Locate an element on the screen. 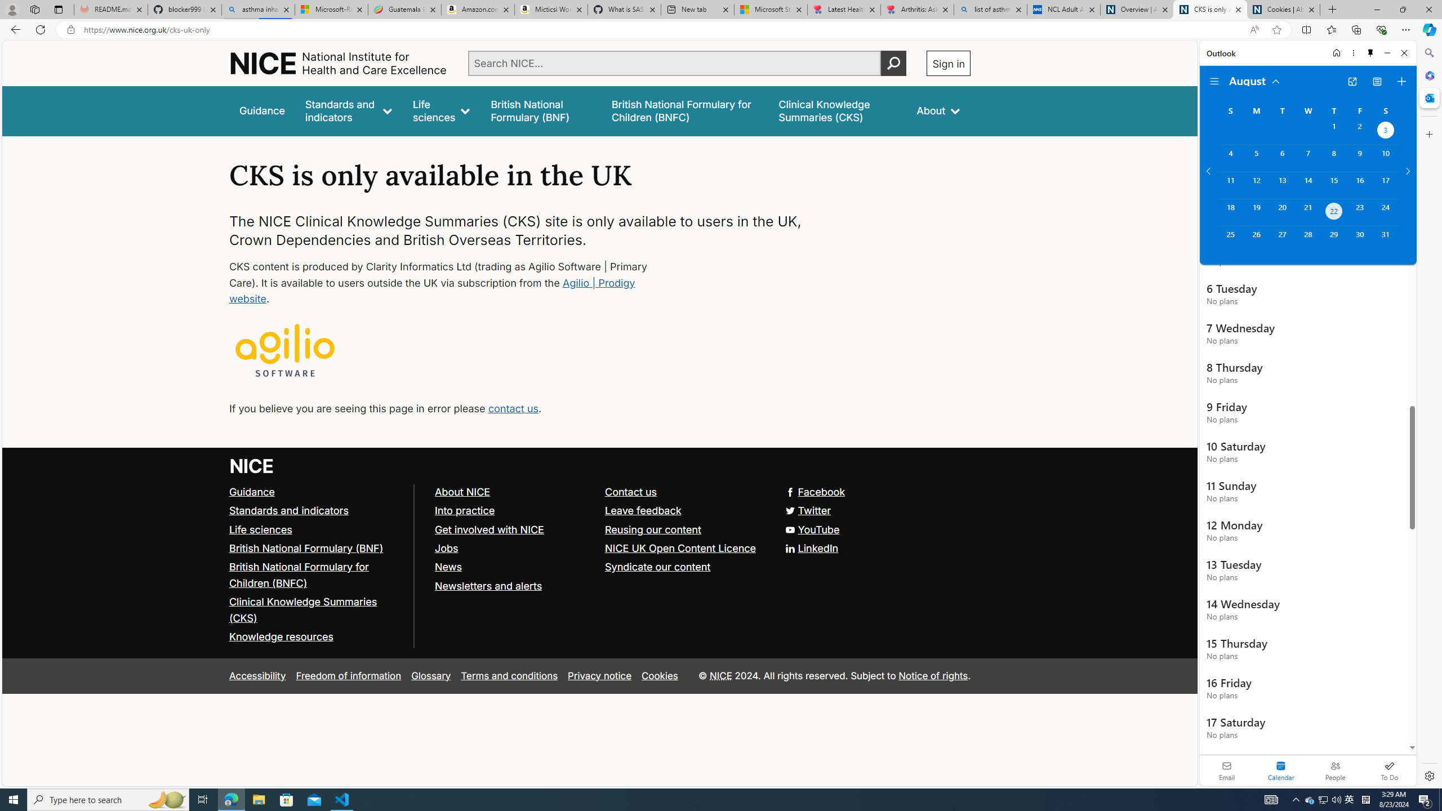 Image resolution: width=1442 pixels, height=811 pixels. Contact us is located at coordinates (631, 492).